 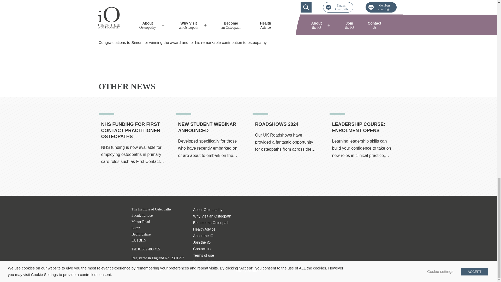 I want to click on Roadshows 2024, so click(x=287, y=153).